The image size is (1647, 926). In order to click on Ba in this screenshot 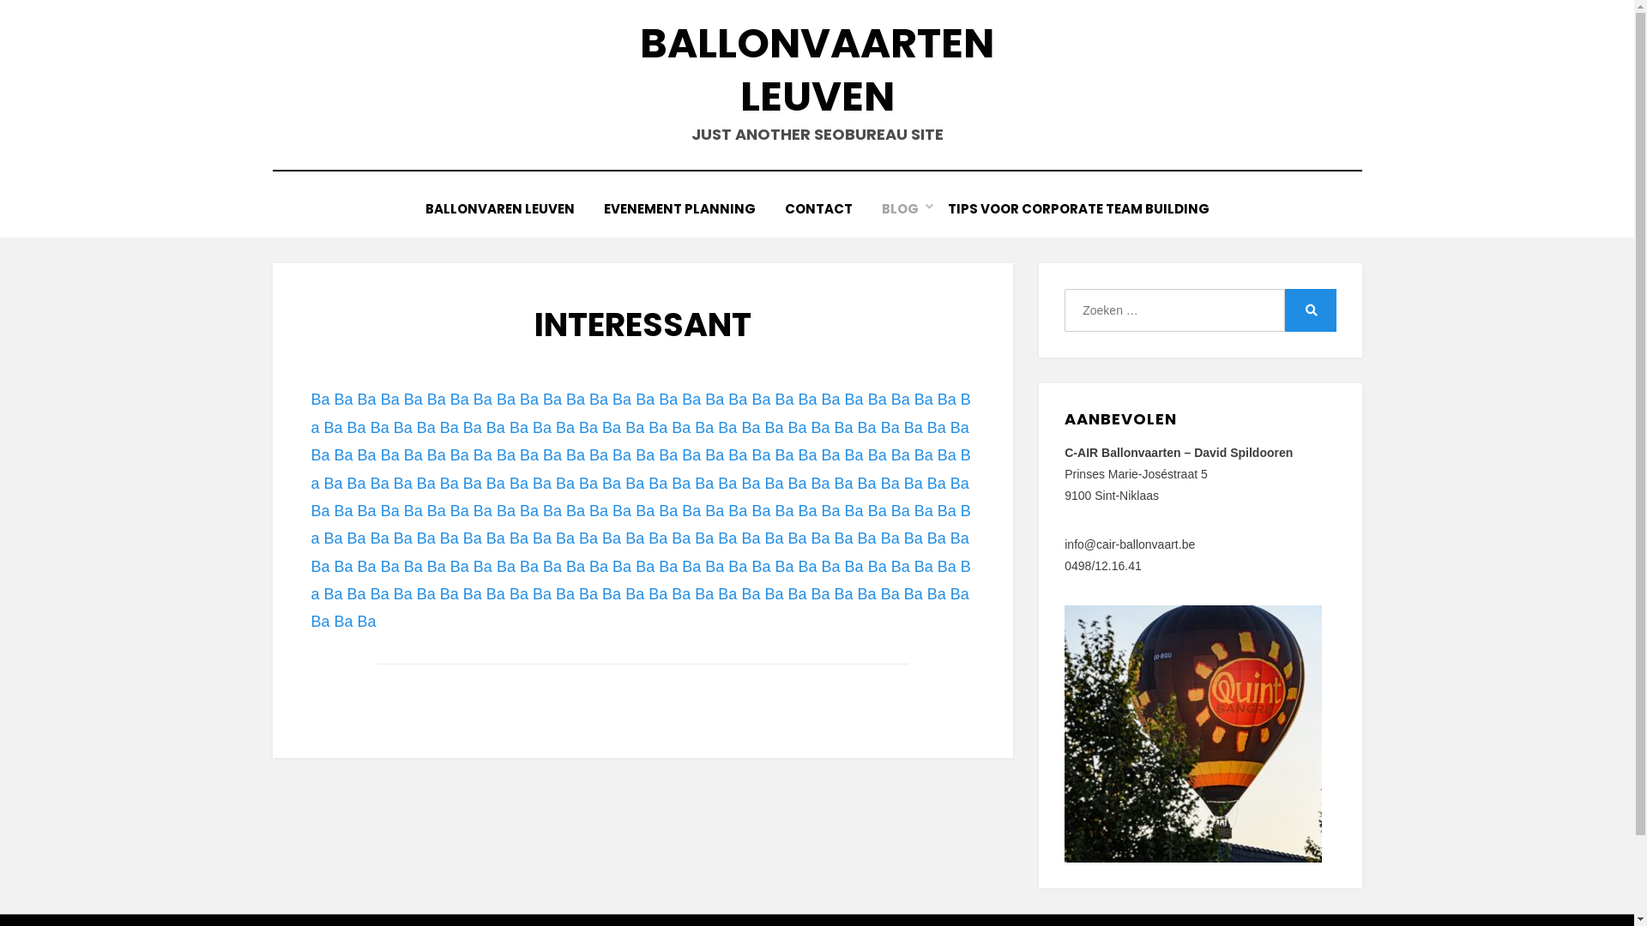, I will do `click(320, 567)`.